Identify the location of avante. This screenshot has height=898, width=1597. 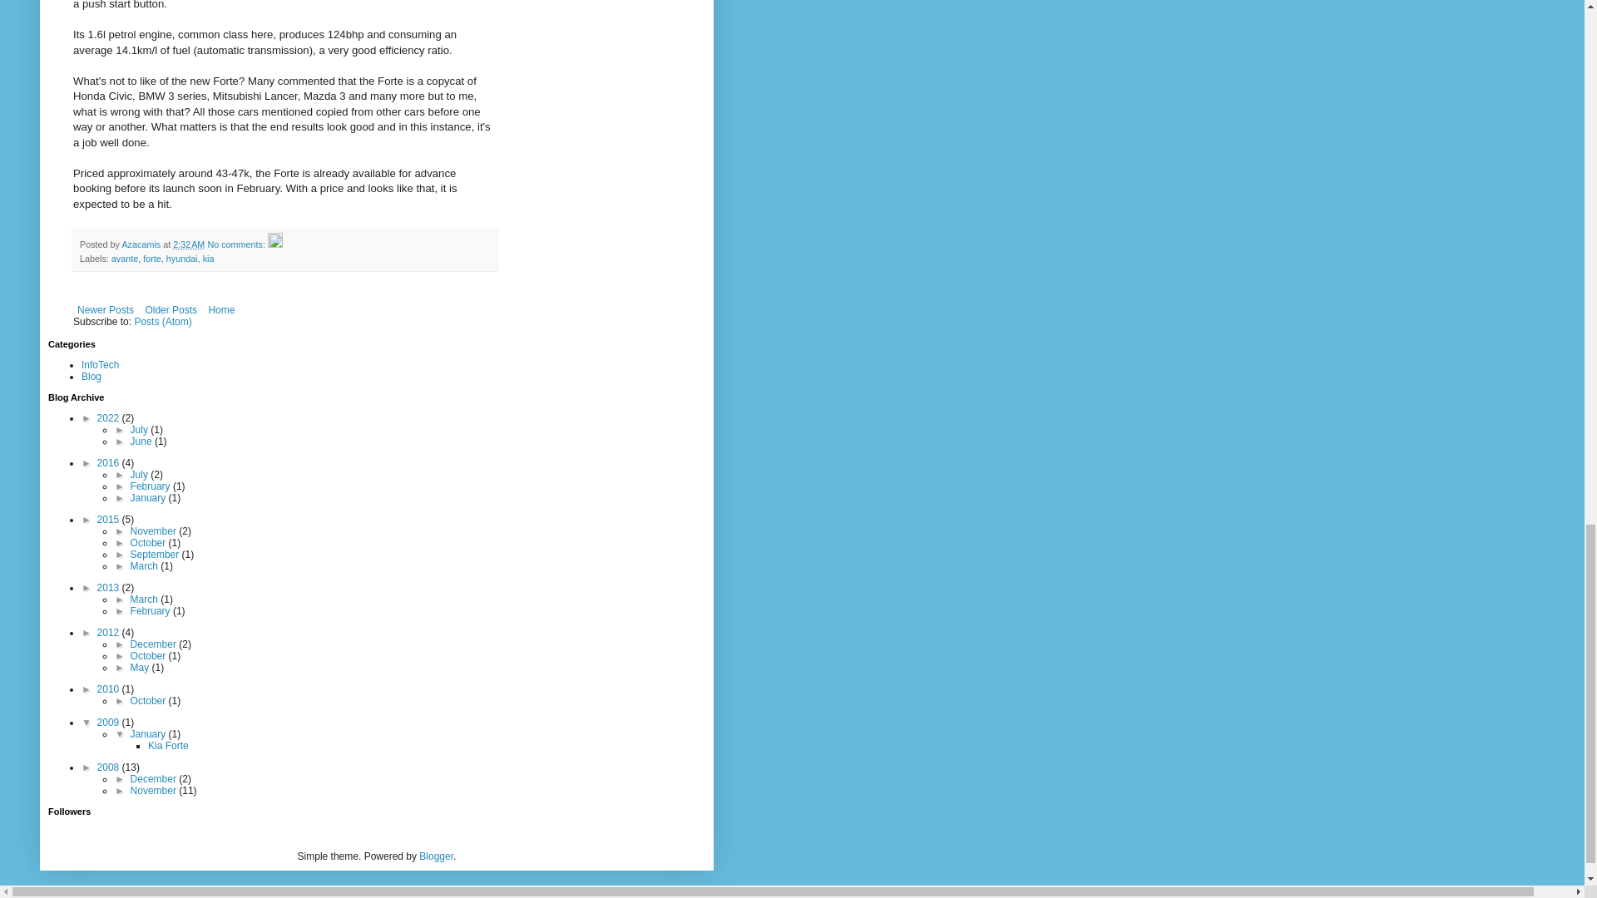
(125, 258).